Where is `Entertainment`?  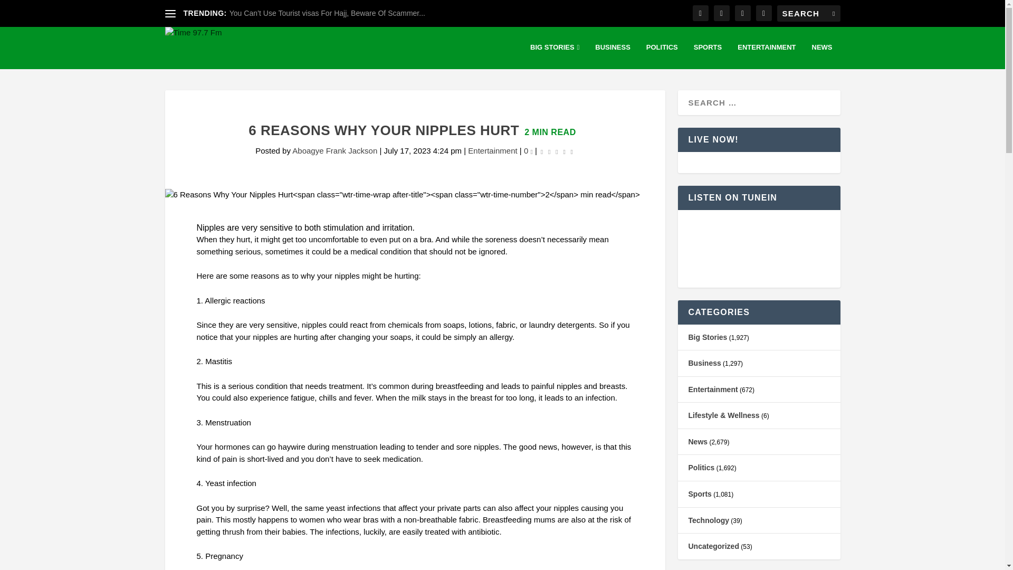
Entertainment is located at coordinates (492, 150).